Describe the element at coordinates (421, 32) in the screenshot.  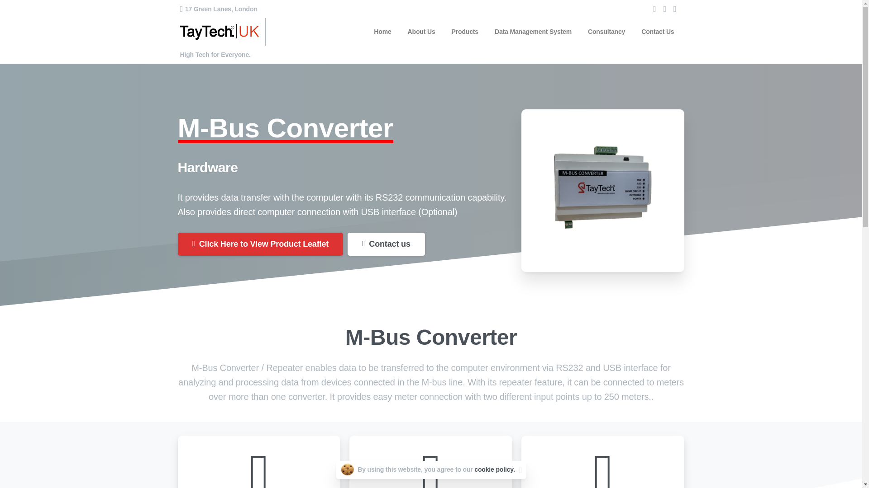
I see `About Us` at that location.